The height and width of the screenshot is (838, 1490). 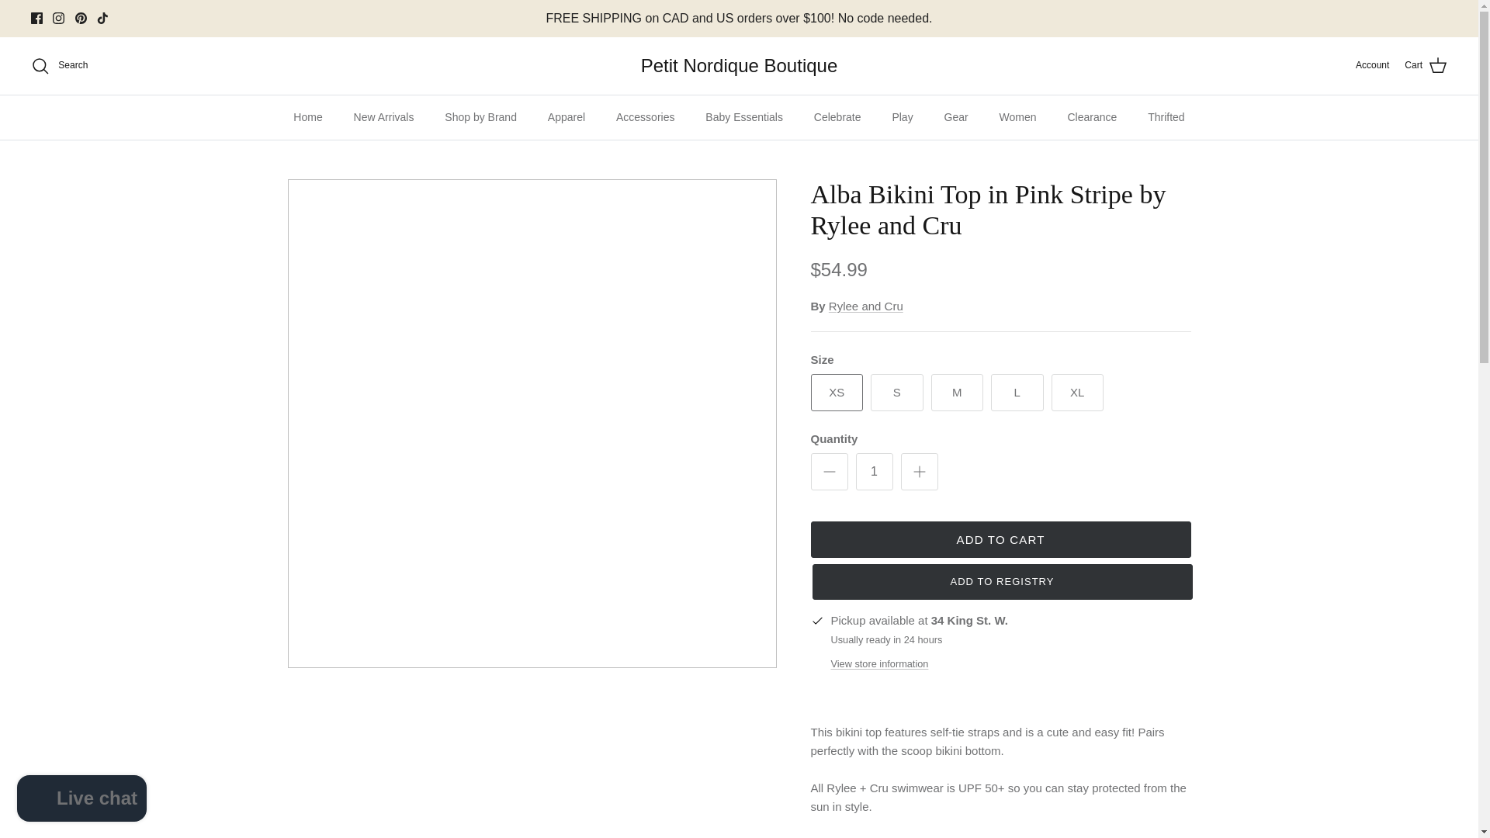 I want to click on Instagram, so click(x=57, y=19).